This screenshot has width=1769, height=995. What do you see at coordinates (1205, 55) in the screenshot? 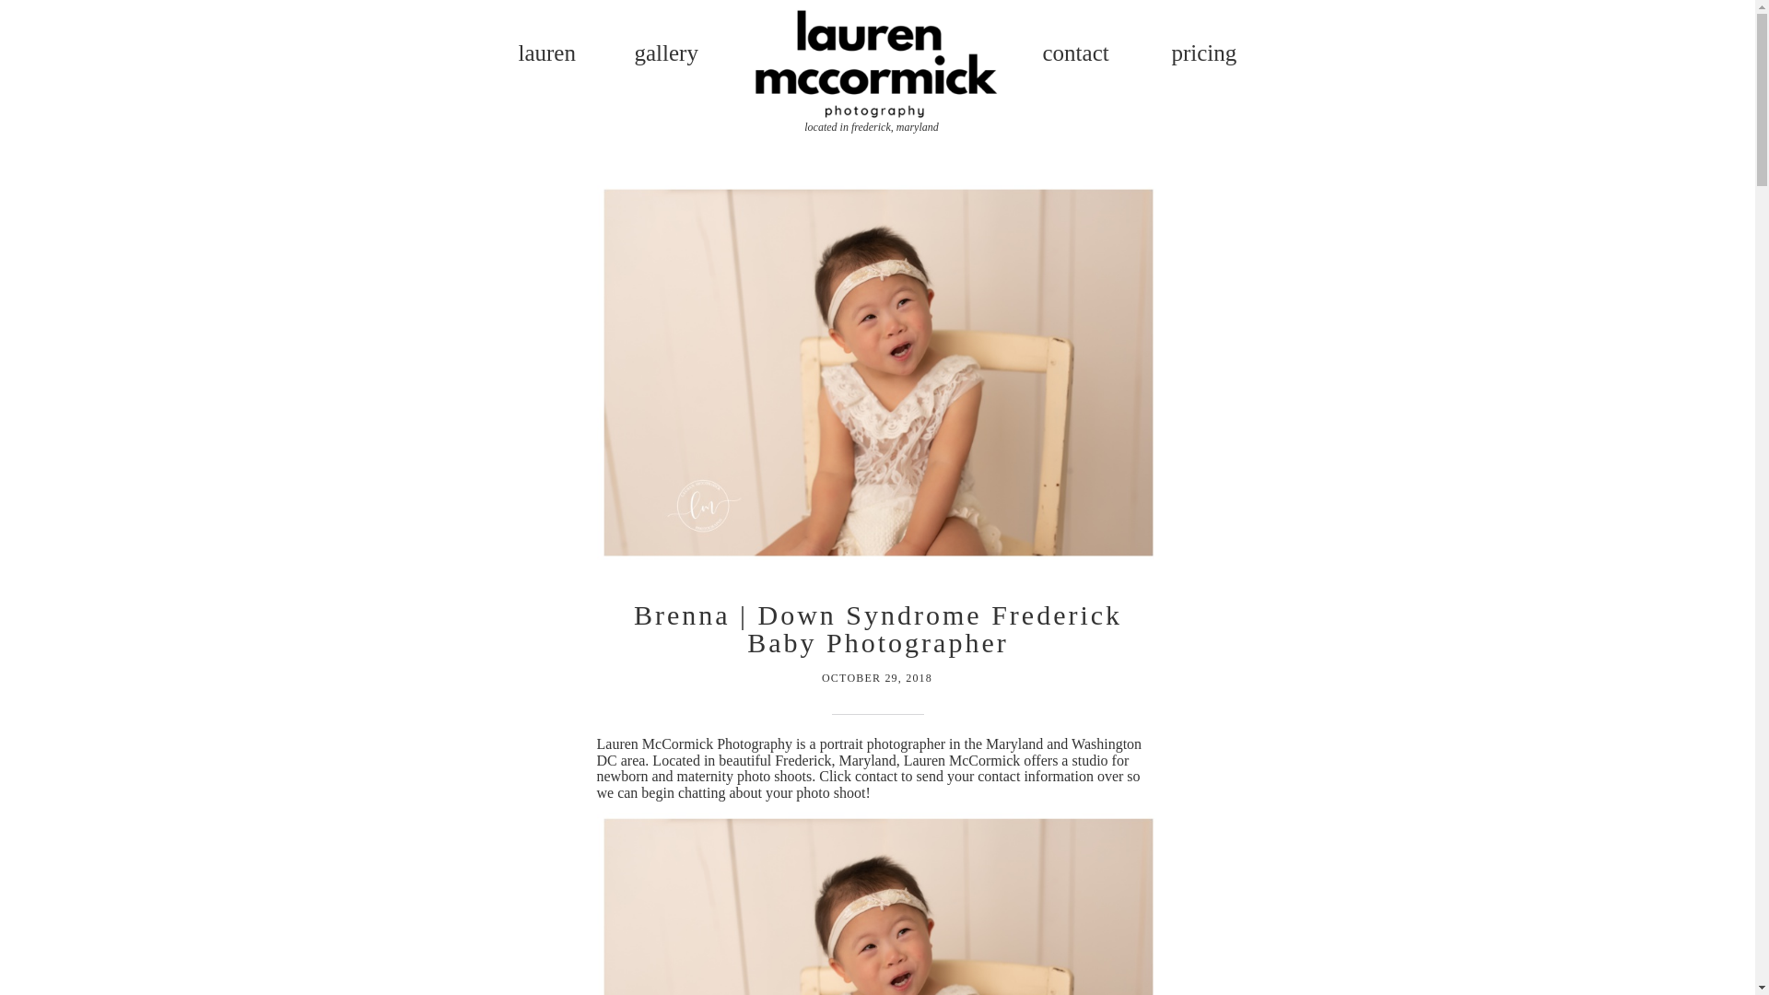
I see `pricing` at bounding box center [1205, 55].